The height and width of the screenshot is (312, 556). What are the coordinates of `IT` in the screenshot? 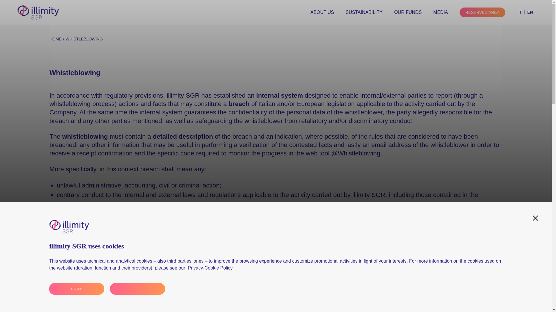 It's located at (522, 12).